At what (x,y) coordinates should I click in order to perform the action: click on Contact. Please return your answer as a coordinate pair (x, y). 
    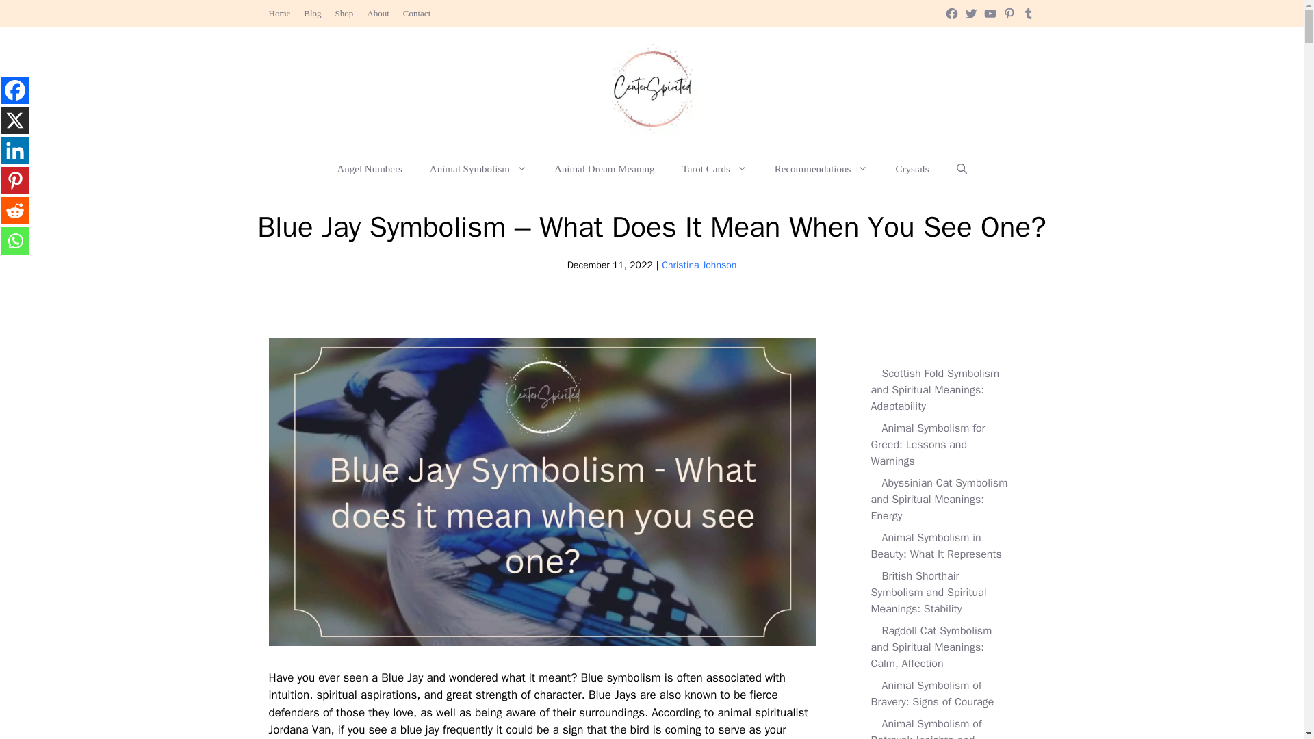
    Looking at the image, I should click on (417, 13).